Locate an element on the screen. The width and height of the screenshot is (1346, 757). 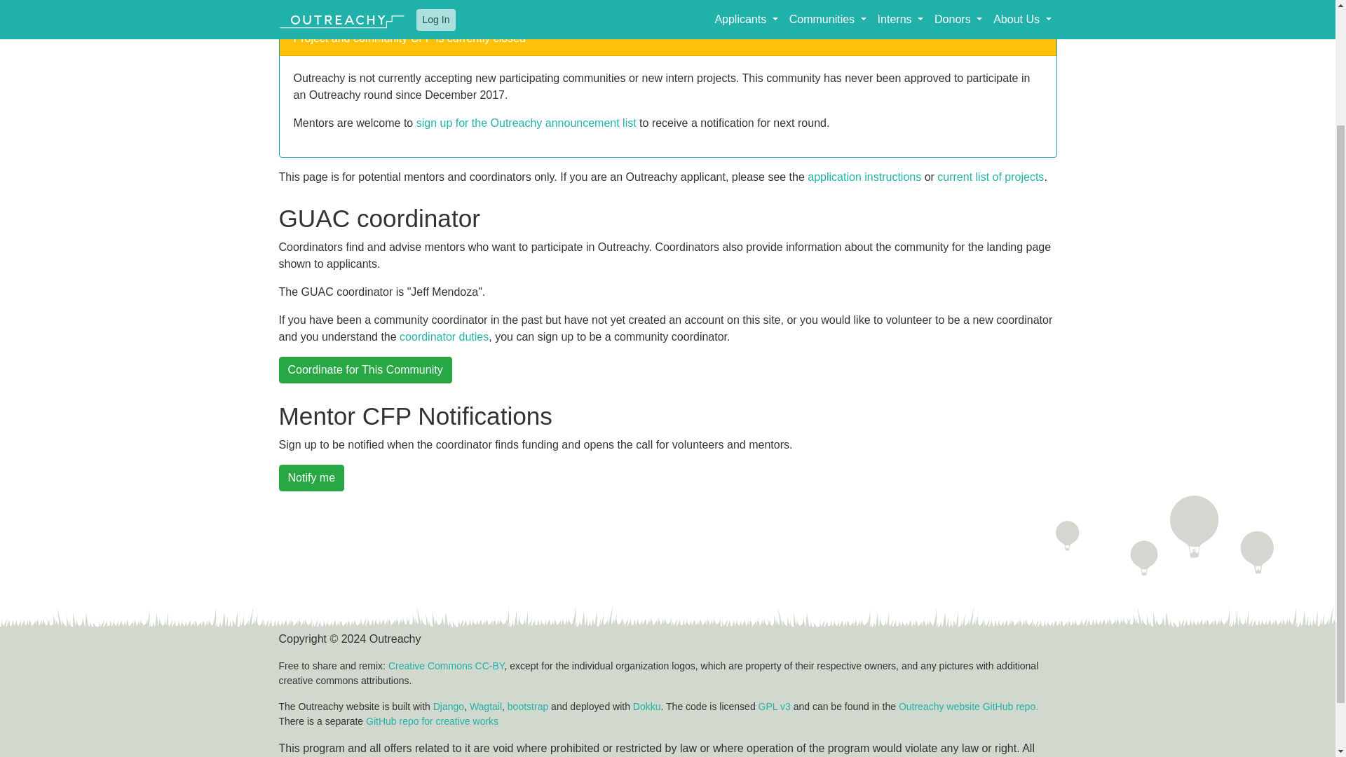
current list of projects is located at coordinates (990, 177).